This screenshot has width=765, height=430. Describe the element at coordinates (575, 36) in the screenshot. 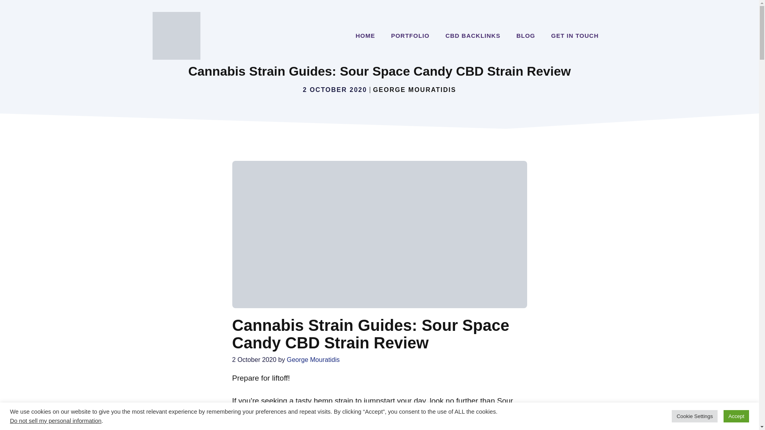

I see `GET IN TOUCH` at that location.